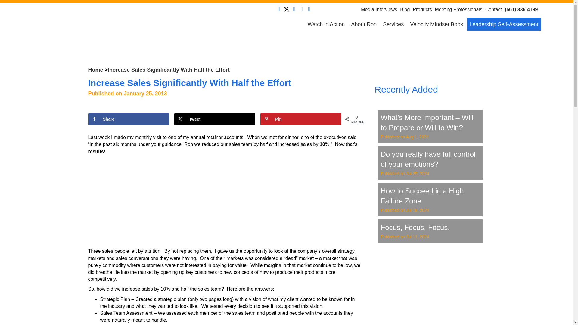  Describe the element at coordinates (393, 24) in the screenshot. I see `Services` at that location.